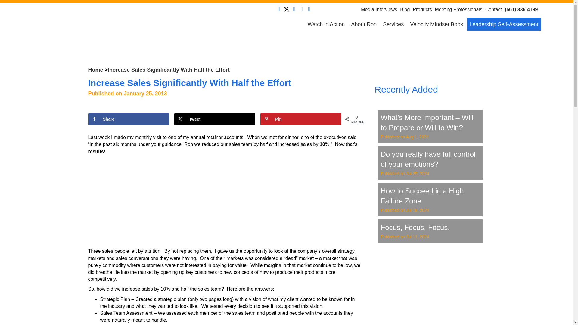  Describe the element at coordinates (393, 24) in the screenshot. I see `Services` at that location.